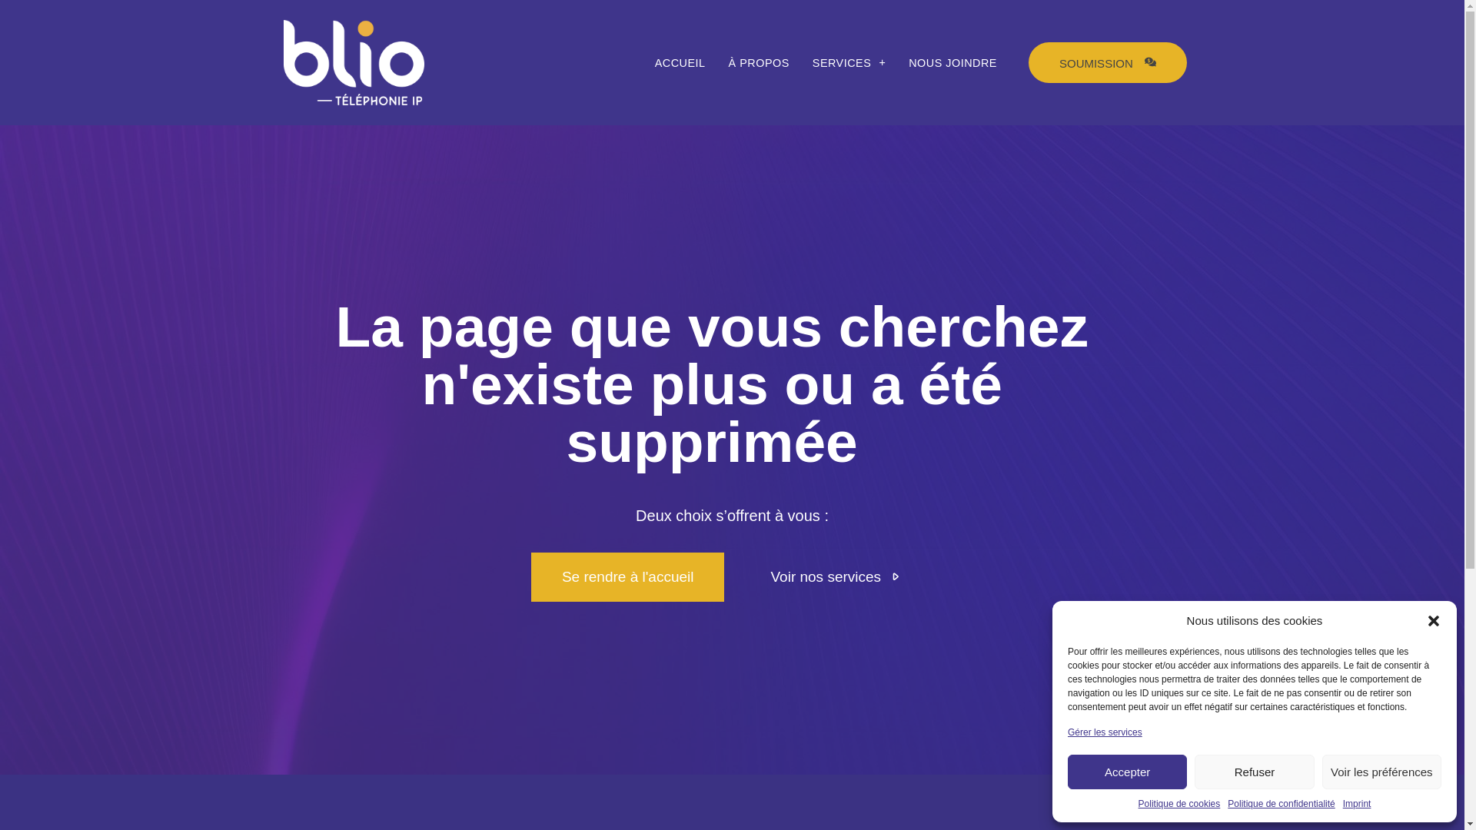 This screenshot has height=830, width=1476. What do you see at coordinates (836, 578) in the screenshot?
I see `Voir nos services` at bounding box center [836, 578].